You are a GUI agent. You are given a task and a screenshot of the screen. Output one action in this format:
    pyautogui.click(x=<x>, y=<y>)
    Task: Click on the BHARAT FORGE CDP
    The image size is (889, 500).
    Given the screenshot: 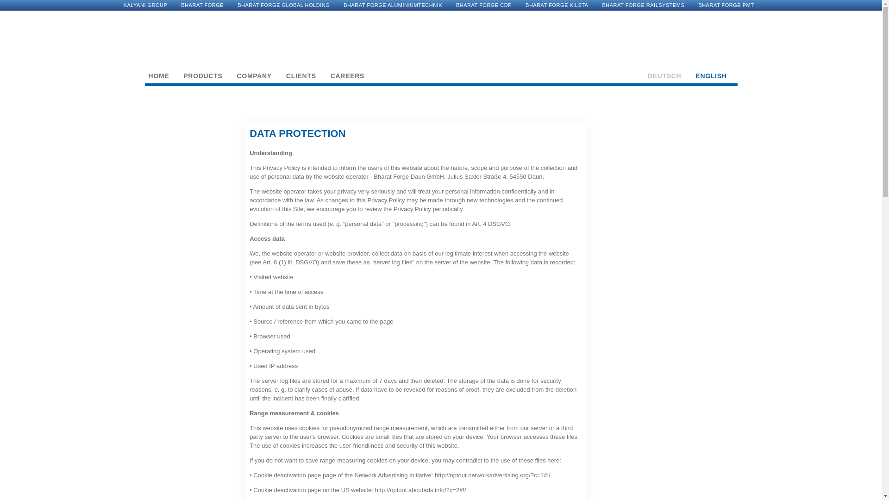 What is the action you would take?
    pyautogui.click(x=483, y=5)
    